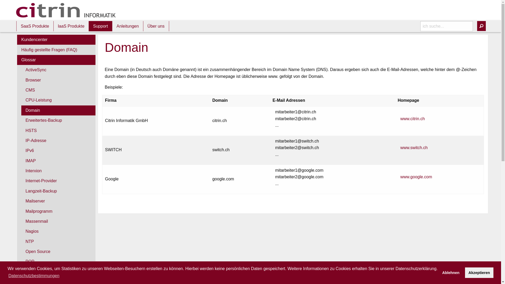 The width and height of the screenshot is (505, 284). Describe the element at coordinates (100, 26) in the screenshot. I see `Support` at that location.